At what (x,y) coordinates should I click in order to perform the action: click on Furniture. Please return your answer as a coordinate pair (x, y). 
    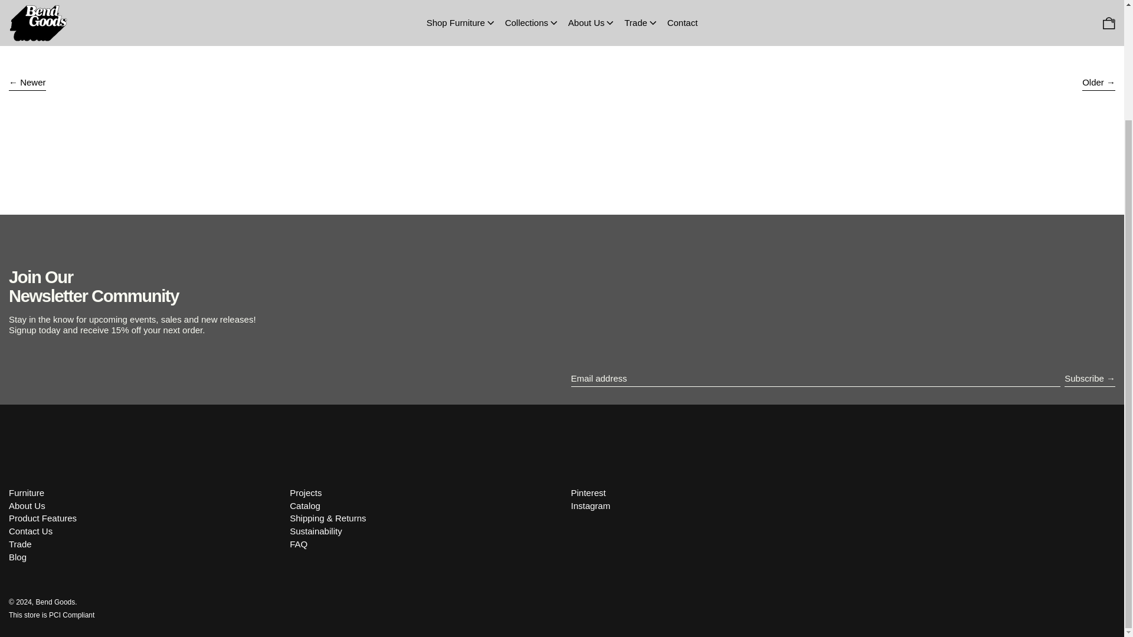
    Looking at the image, I should click on (26, 492).